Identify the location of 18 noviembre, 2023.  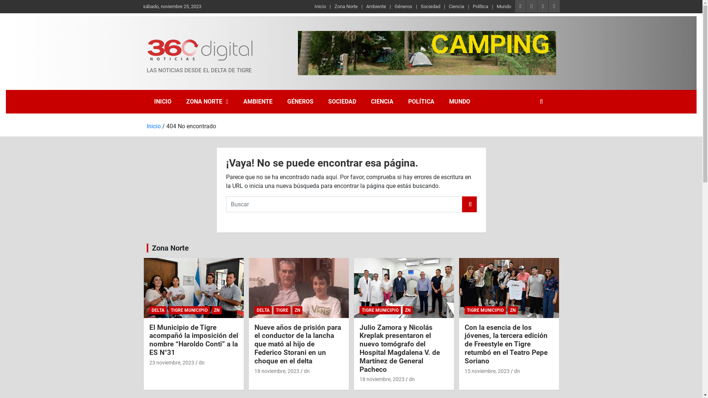
(277, 371).